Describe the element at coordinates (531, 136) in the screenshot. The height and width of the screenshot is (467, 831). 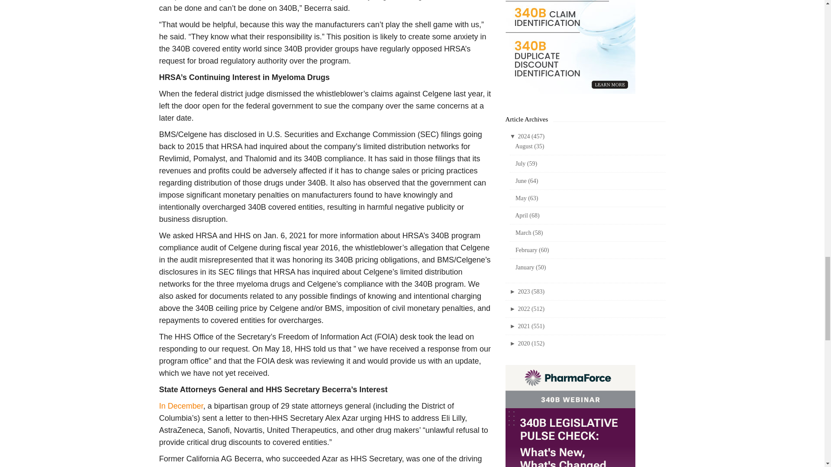
I see `2024` at that location.